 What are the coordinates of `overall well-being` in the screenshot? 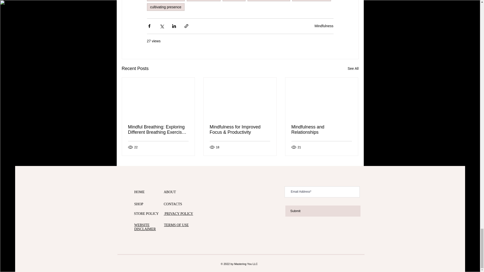 It's located at (204, 1).